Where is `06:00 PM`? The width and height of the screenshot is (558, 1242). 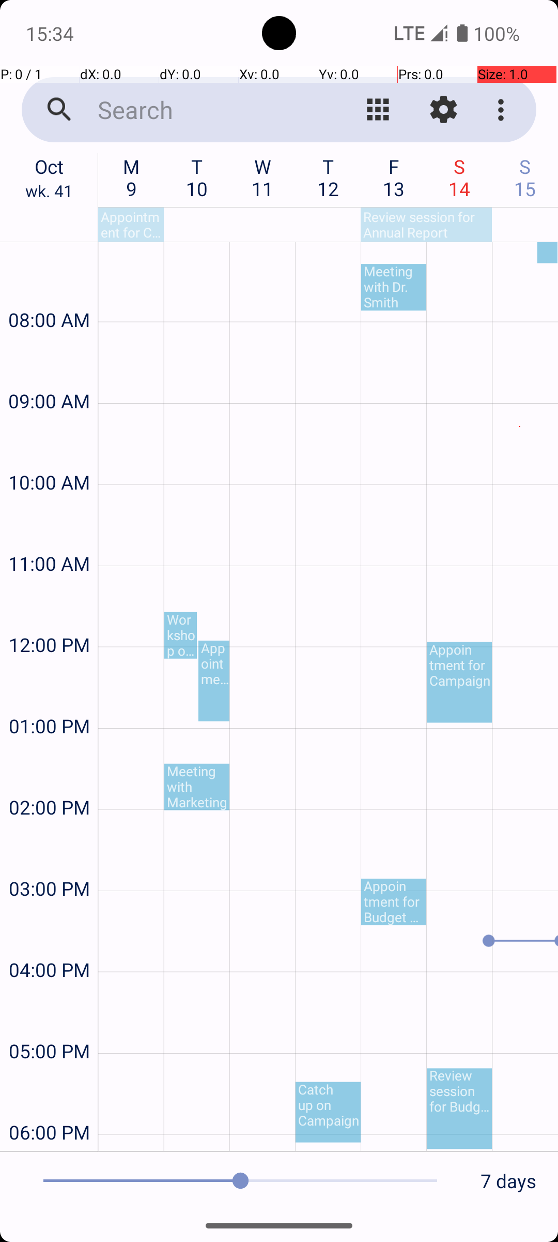
06:00 PM is located at coordinates (49, 1104).